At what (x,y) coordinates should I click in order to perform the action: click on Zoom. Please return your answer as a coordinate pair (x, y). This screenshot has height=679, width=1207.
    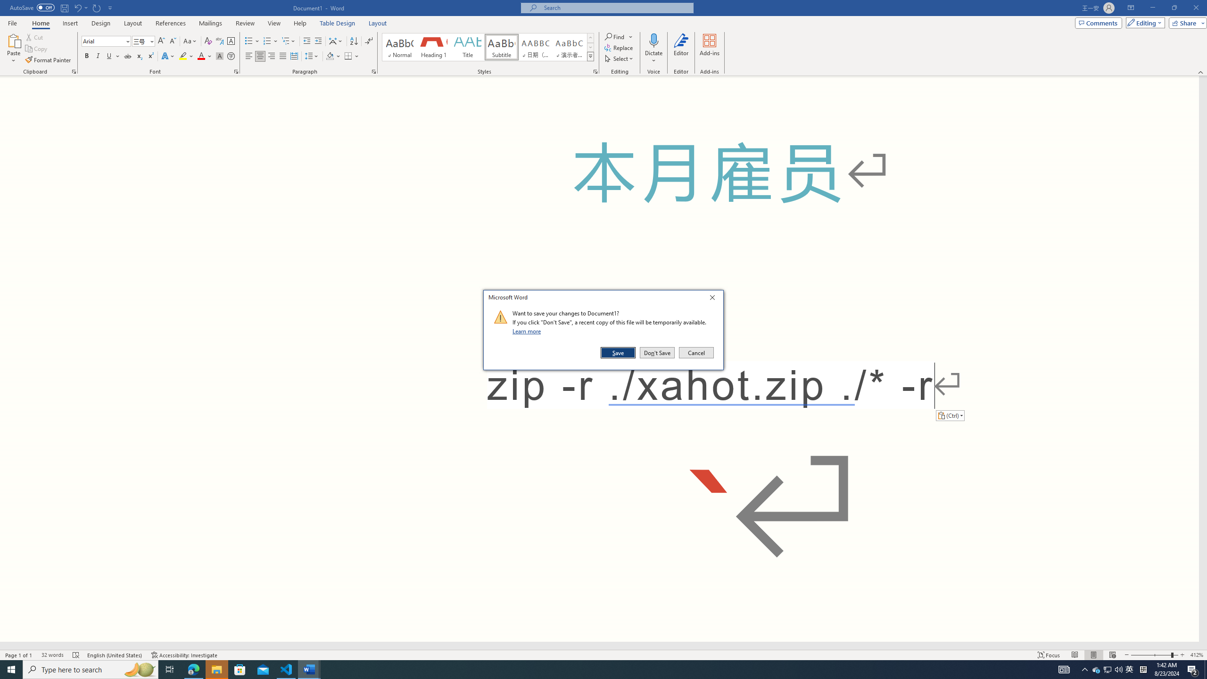
    Looking at the image, I should click on (1154, 655).